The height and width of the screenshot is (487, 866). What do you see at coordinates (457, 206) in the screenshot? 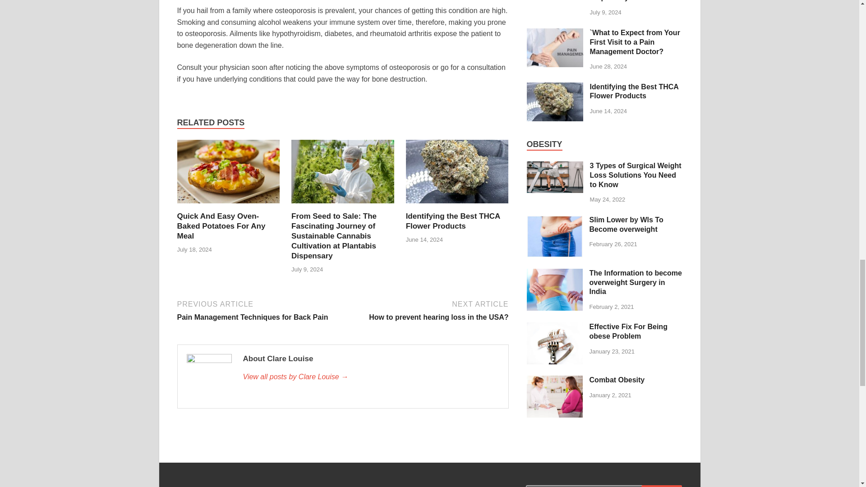
I see `Search` at bounding box center [457, 206].